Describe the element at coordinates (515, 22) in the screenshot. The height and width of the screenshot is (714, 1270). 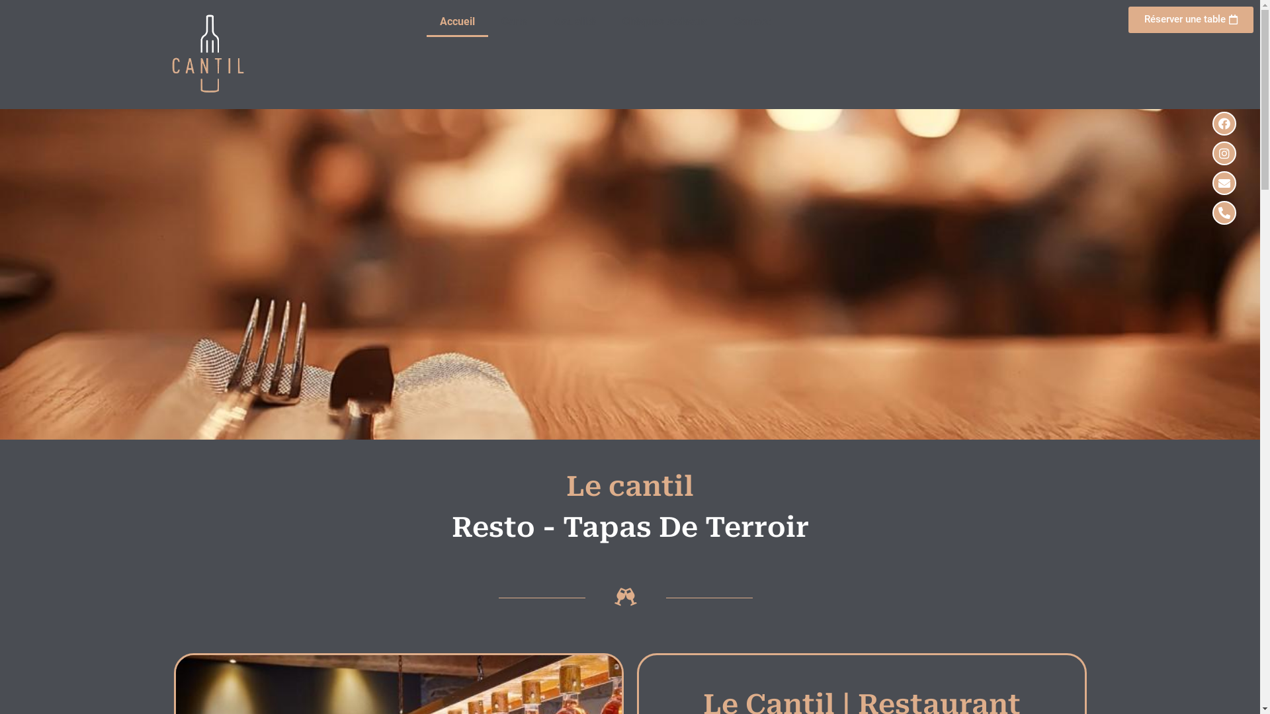
I see `Carte` at that location.